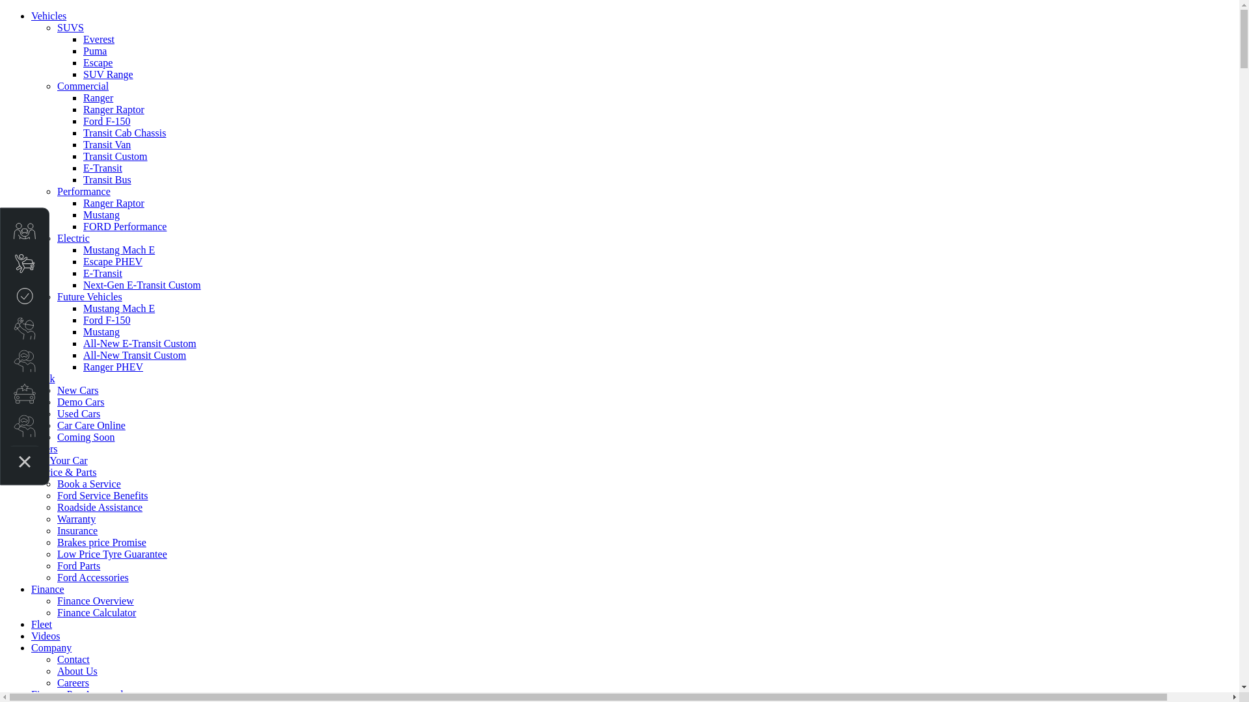  What do you see at coordinates (103, 495) in the screenshot?
I see `Ford Service Benefits` at bounding box center [103, 495].